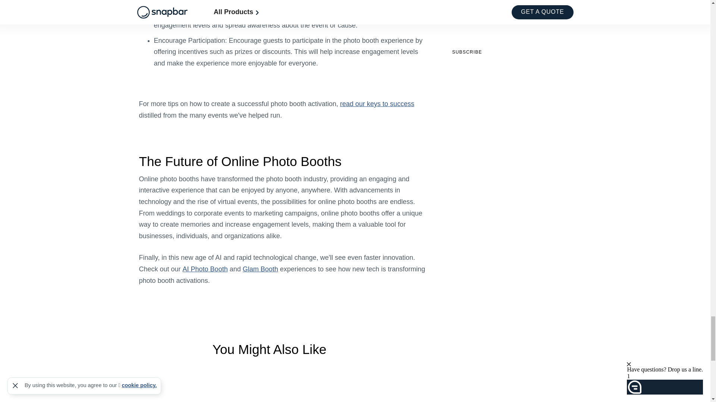  Describe the element at coordinates (205, 269) in the screenshot. I see `AI Photo Booth` at that location.